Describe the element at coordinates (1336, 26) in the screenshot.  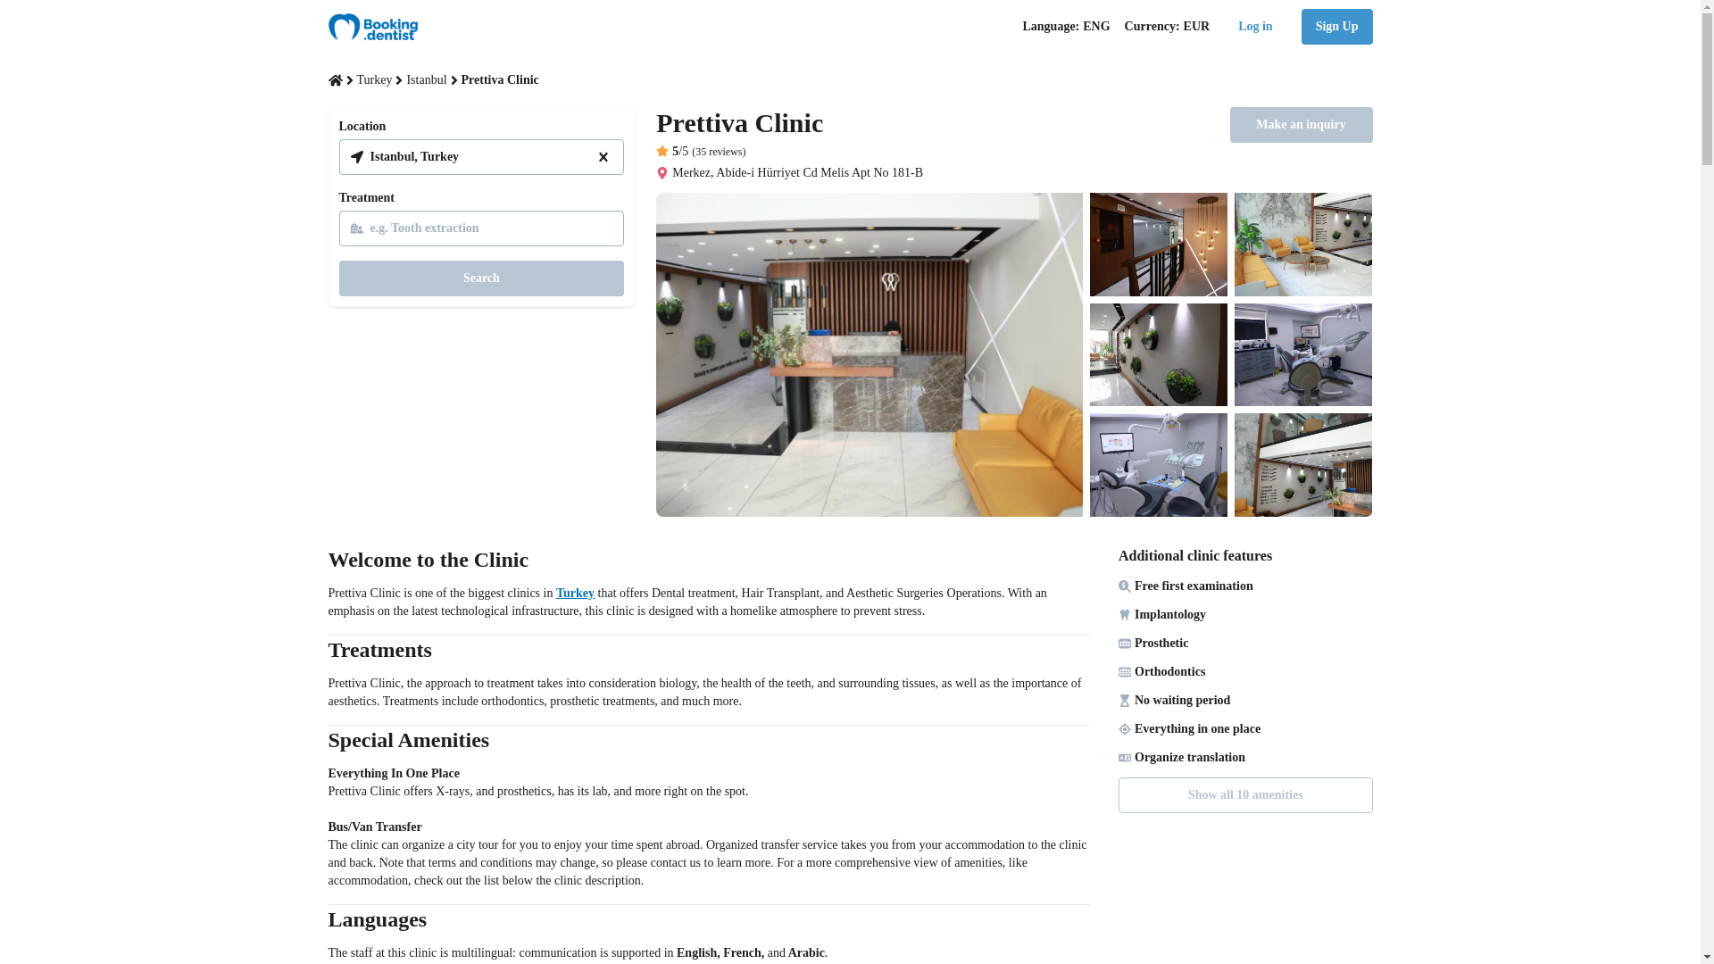
I see `Sign Up` at that location.